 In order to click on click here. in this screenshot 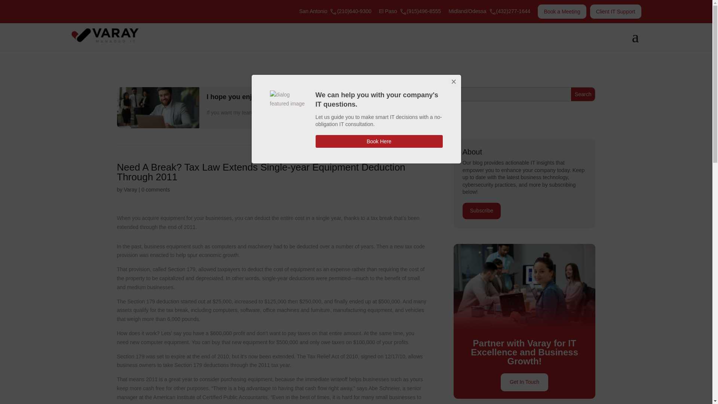, I will do `click(346, 112)`.